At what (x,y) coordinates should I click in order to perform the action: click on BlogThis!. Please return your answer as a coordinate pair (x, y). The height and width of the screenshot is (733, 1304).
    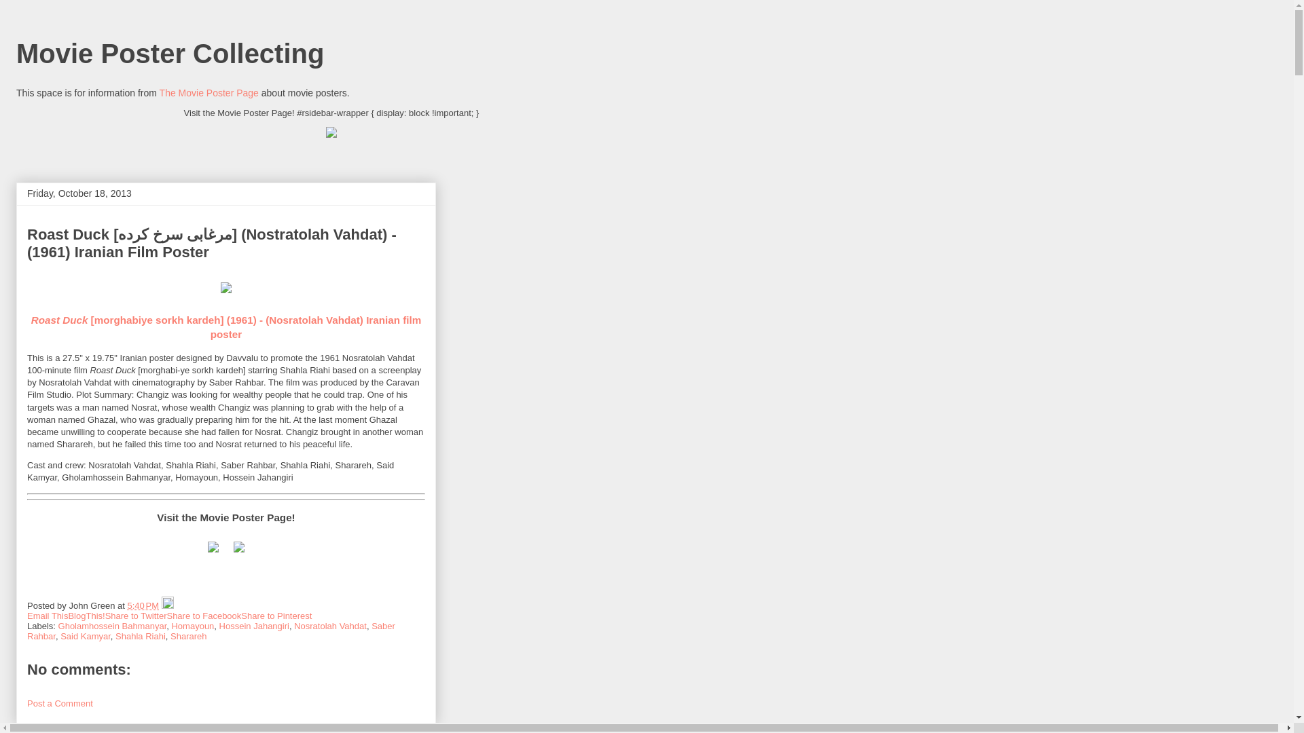
    Looking at the image, I should click on (86, 615).